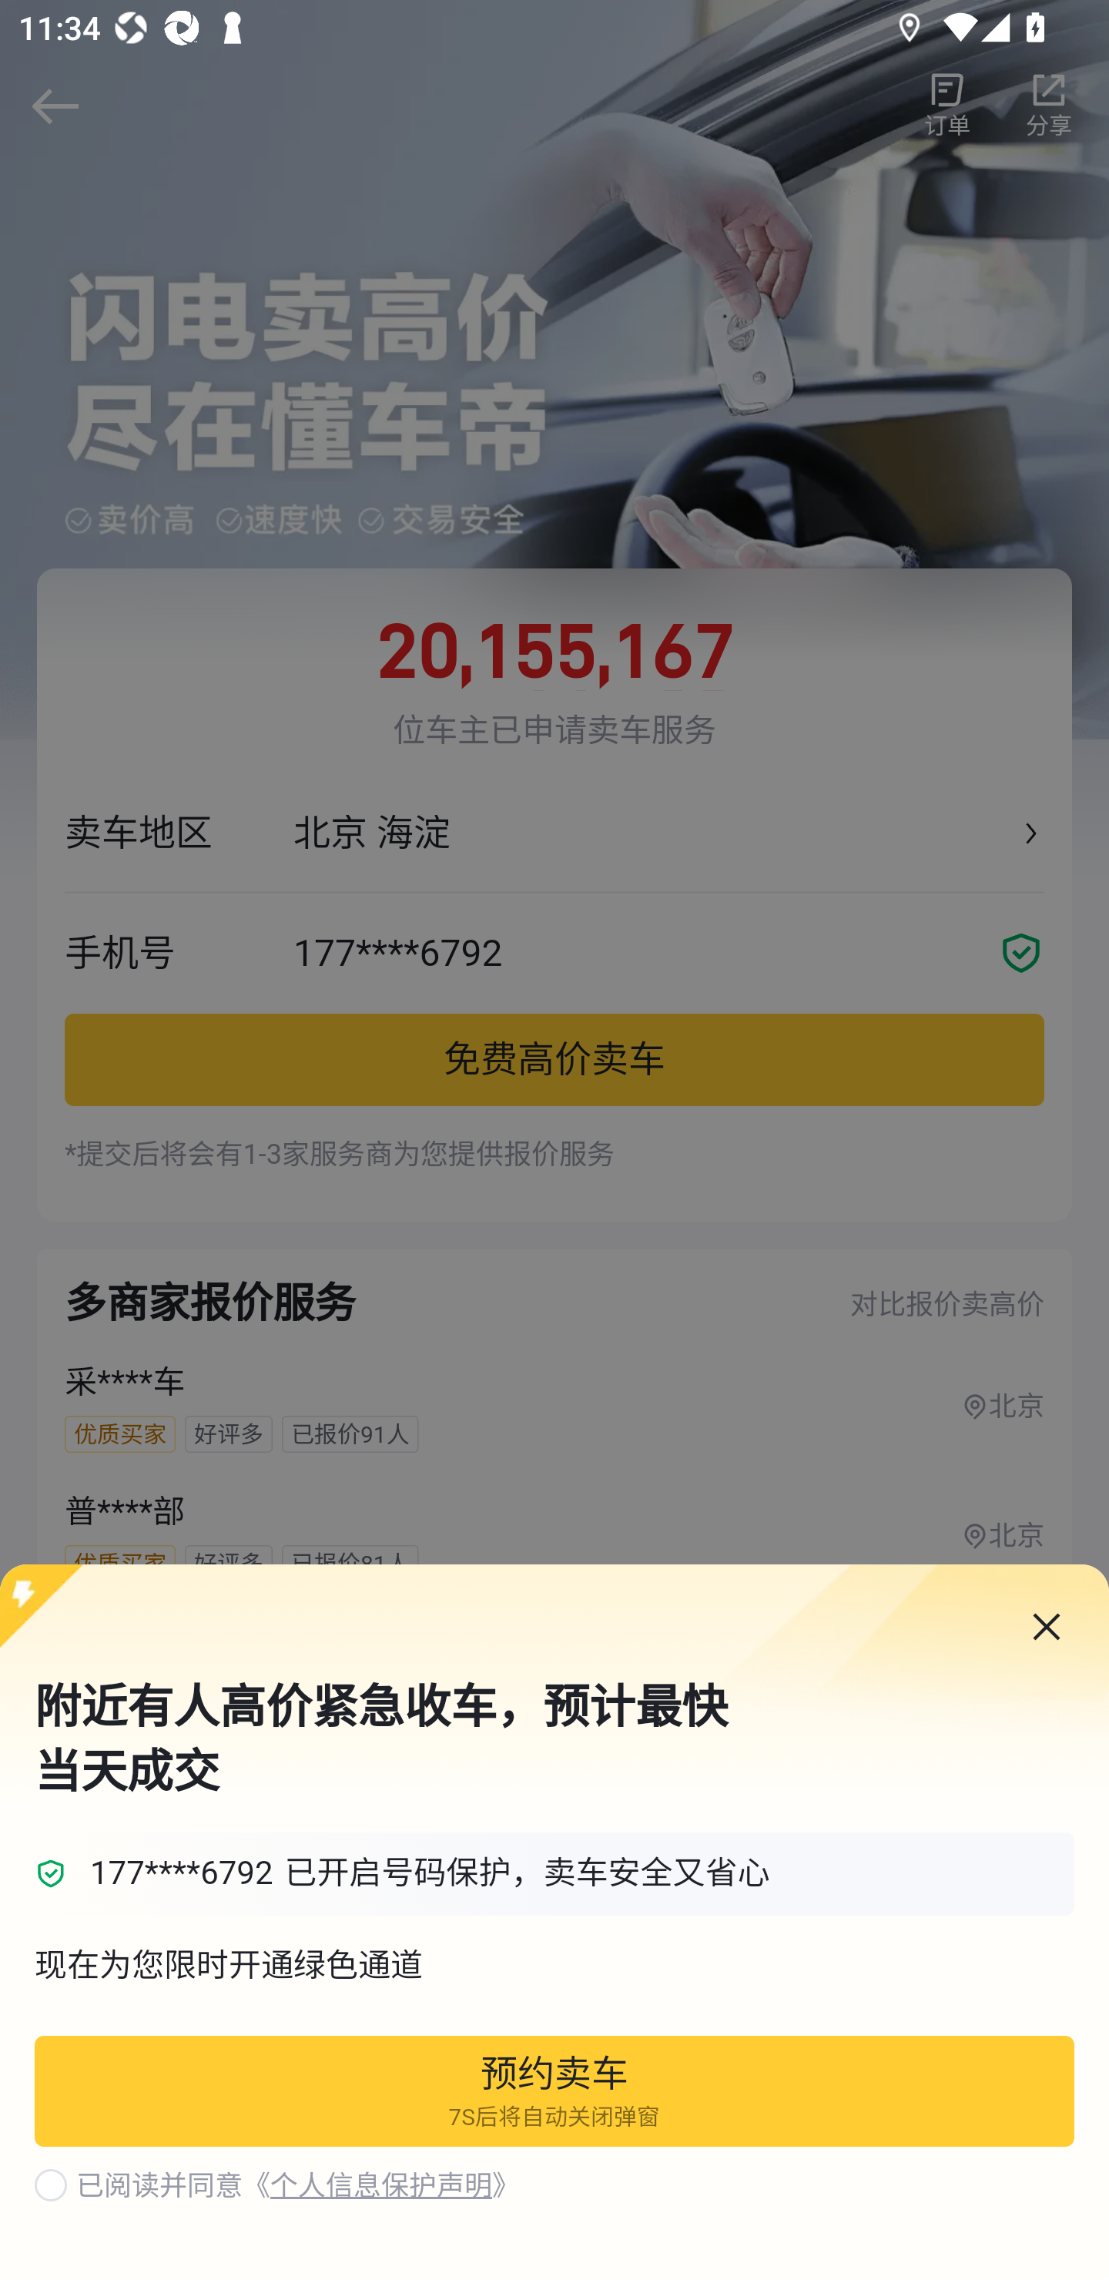  I want to click on 已阅读并同意《 个人信息保护声明 个人信息保护声明 》, so click(299, 2186).